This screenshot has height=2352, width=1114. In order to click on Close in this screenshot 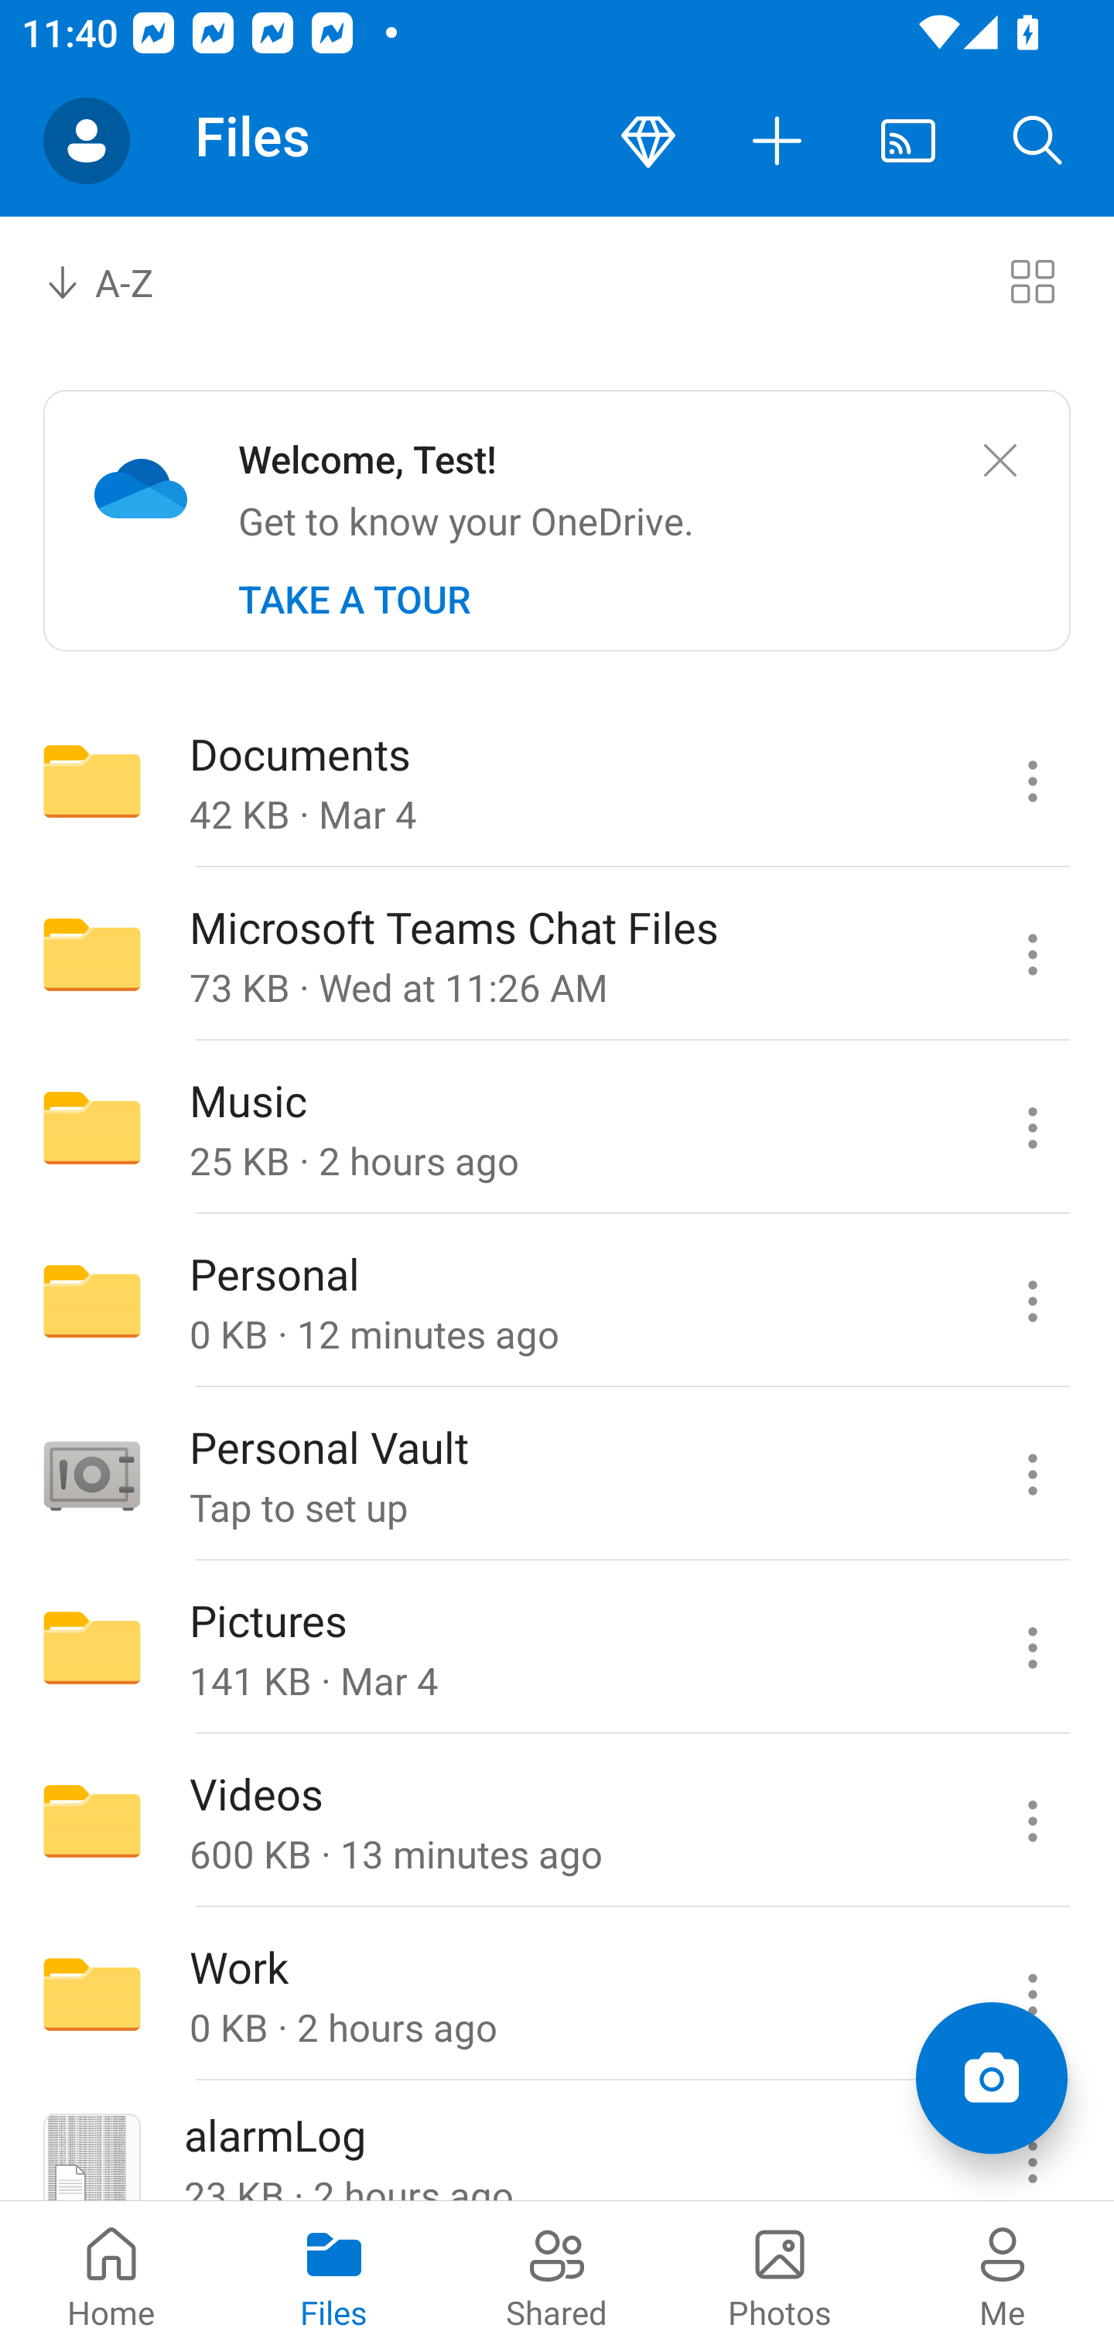, I will do `click(1000, 461)`.